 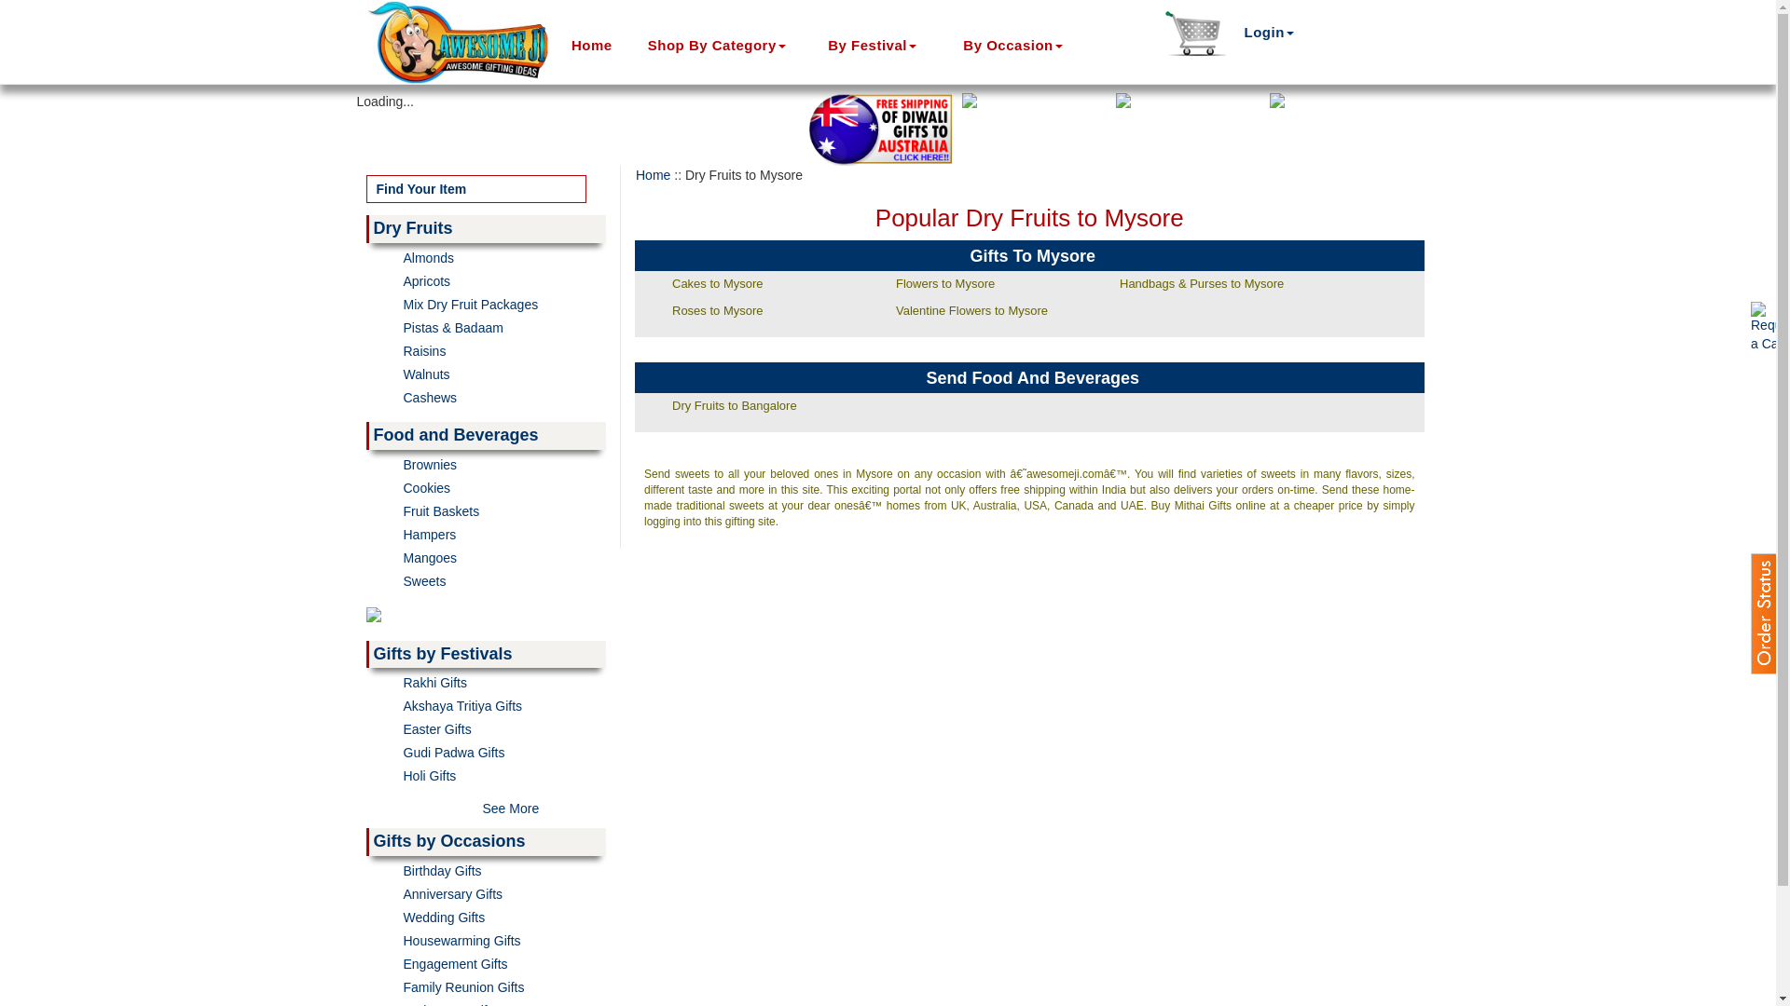 What do you see at coordinates (475, 188) in the screenshot?
I see `Find Your Item` at bounding box center [475, 188].